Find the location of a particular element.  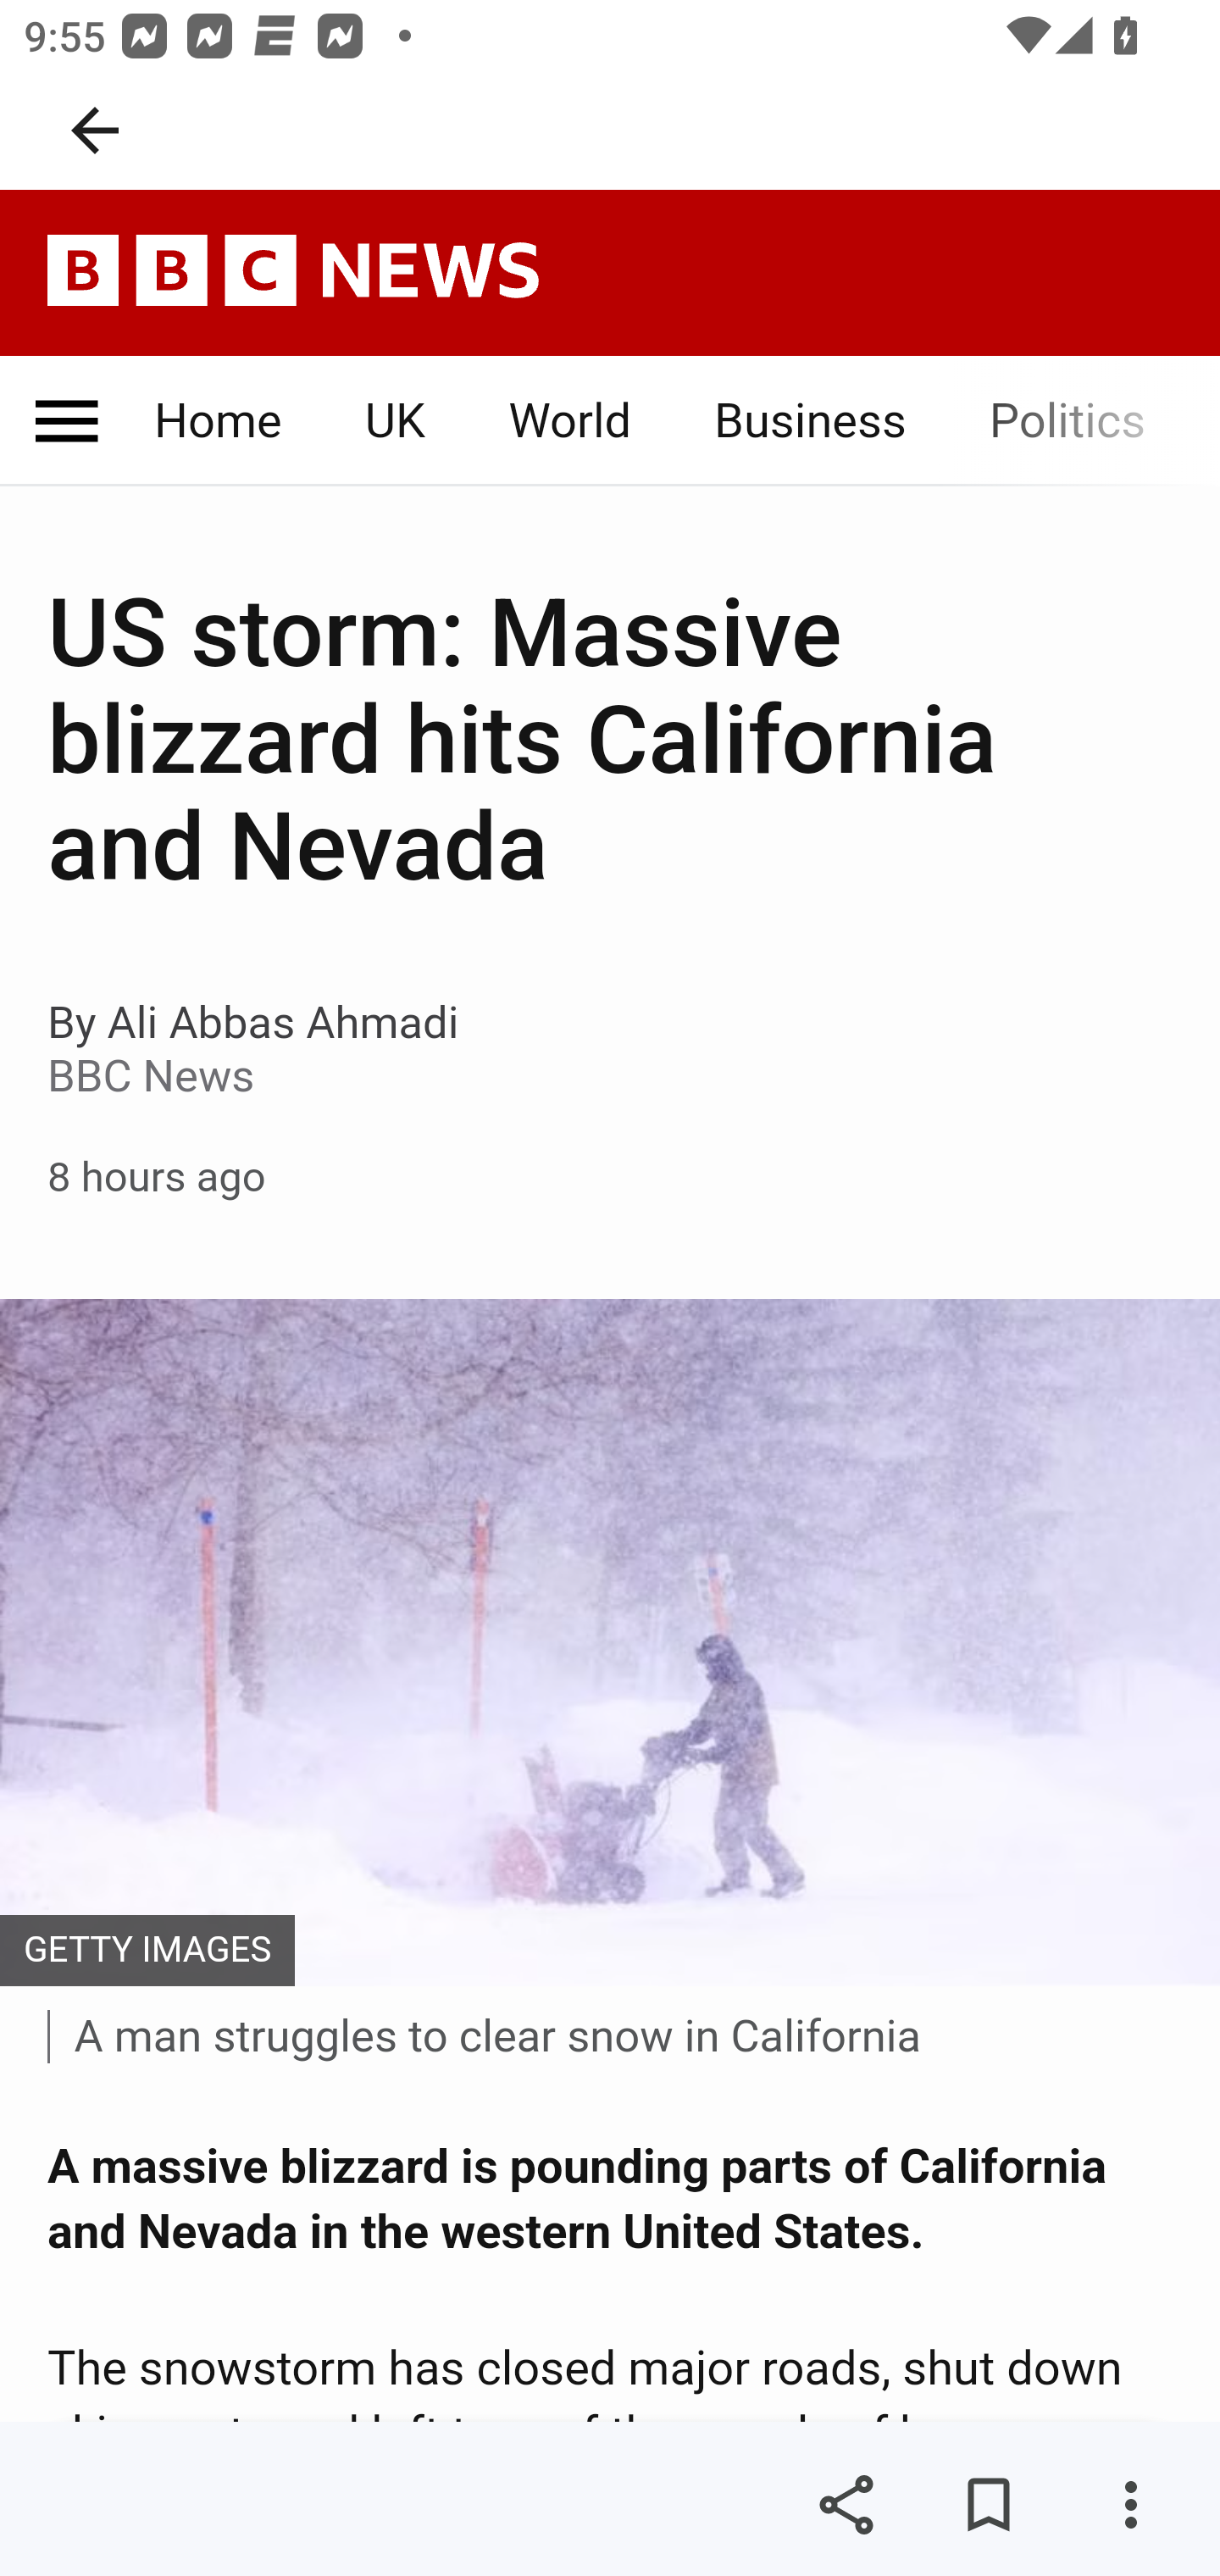

Home is located at coordinates (219, 422).